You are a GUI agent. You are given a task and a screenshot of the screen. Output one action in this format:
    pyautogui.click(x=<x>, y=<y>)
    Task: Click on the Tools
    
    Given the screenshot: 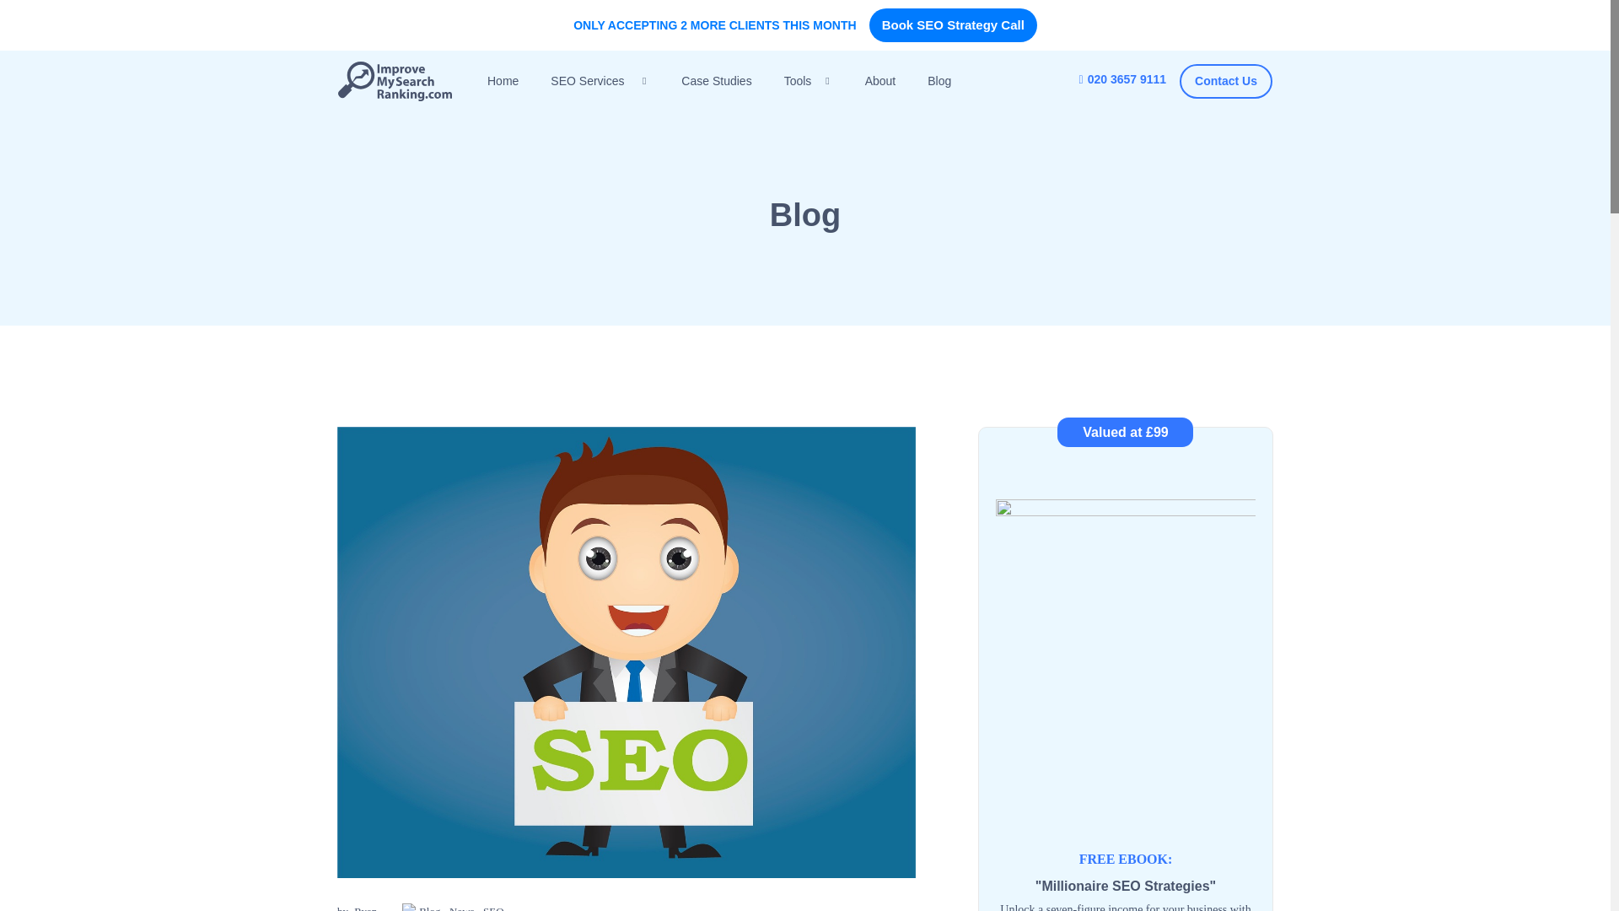 What is the action you would take?
    pyautogui.click(x=808, y=81)
    